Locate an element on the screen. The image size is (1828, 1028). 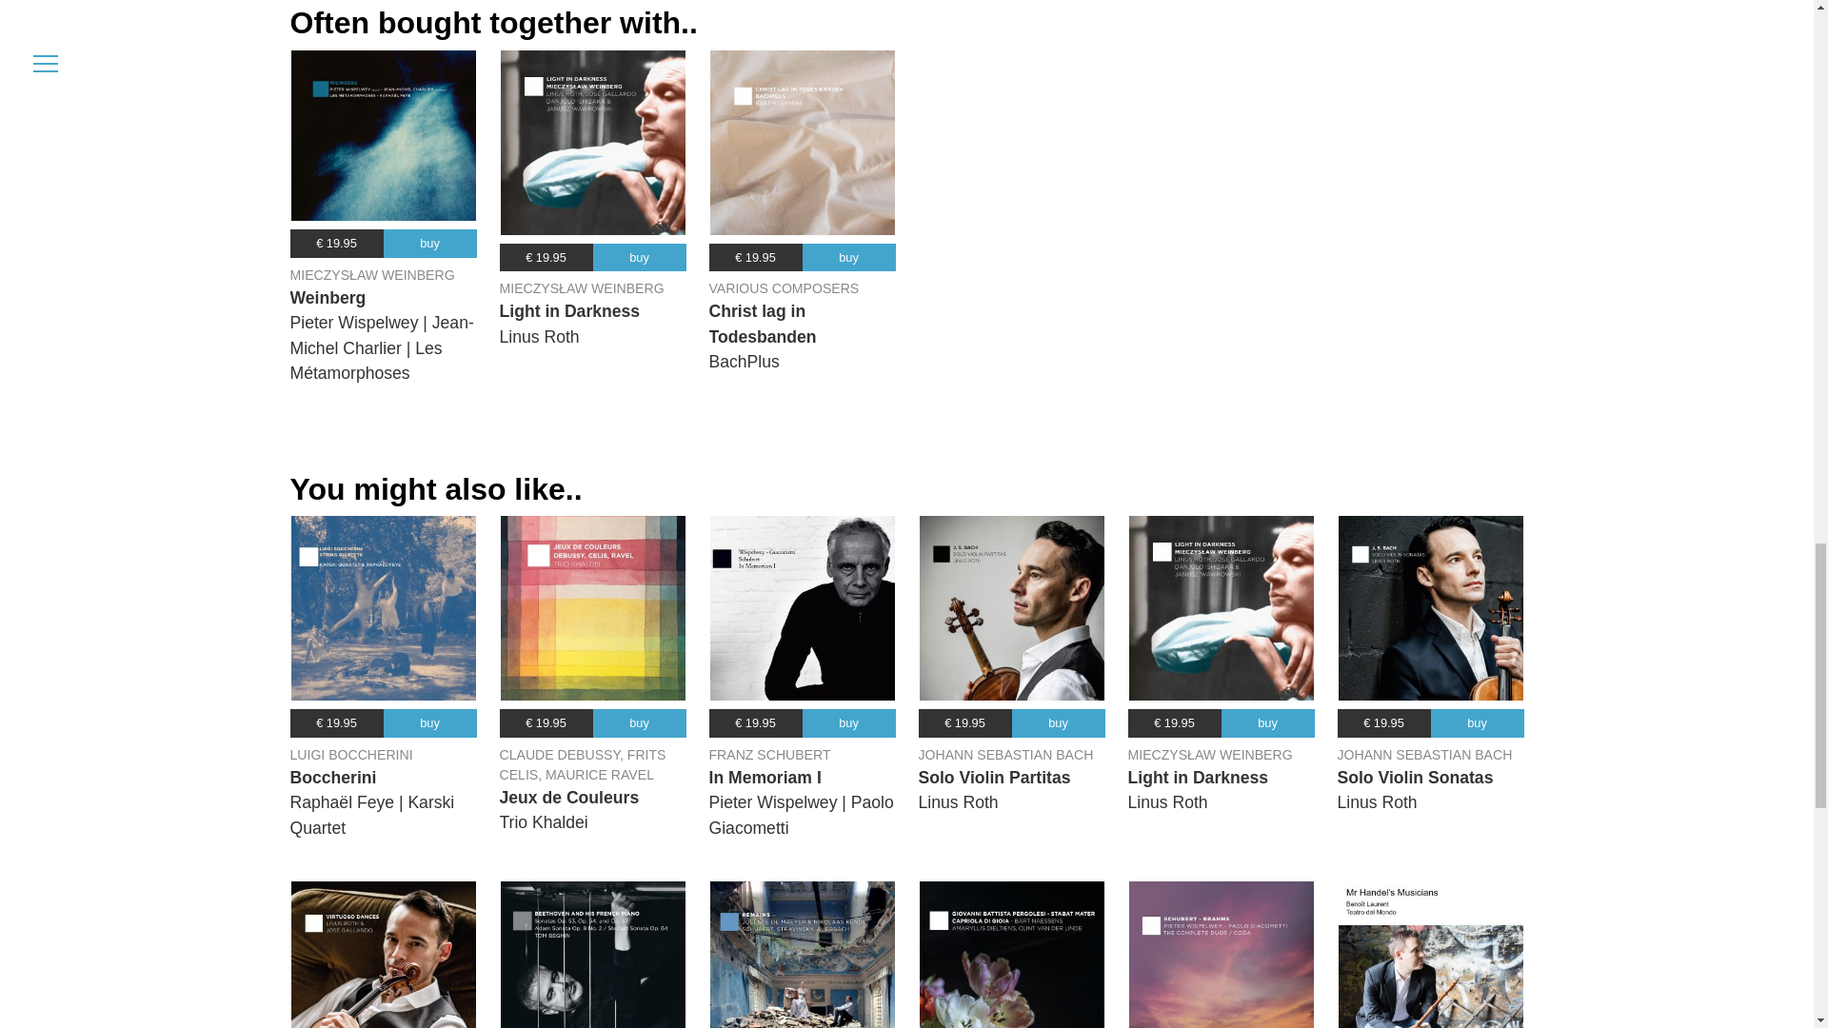
Solo Violin Partitas - Linus Roth is located at coordinates (1011, 607).